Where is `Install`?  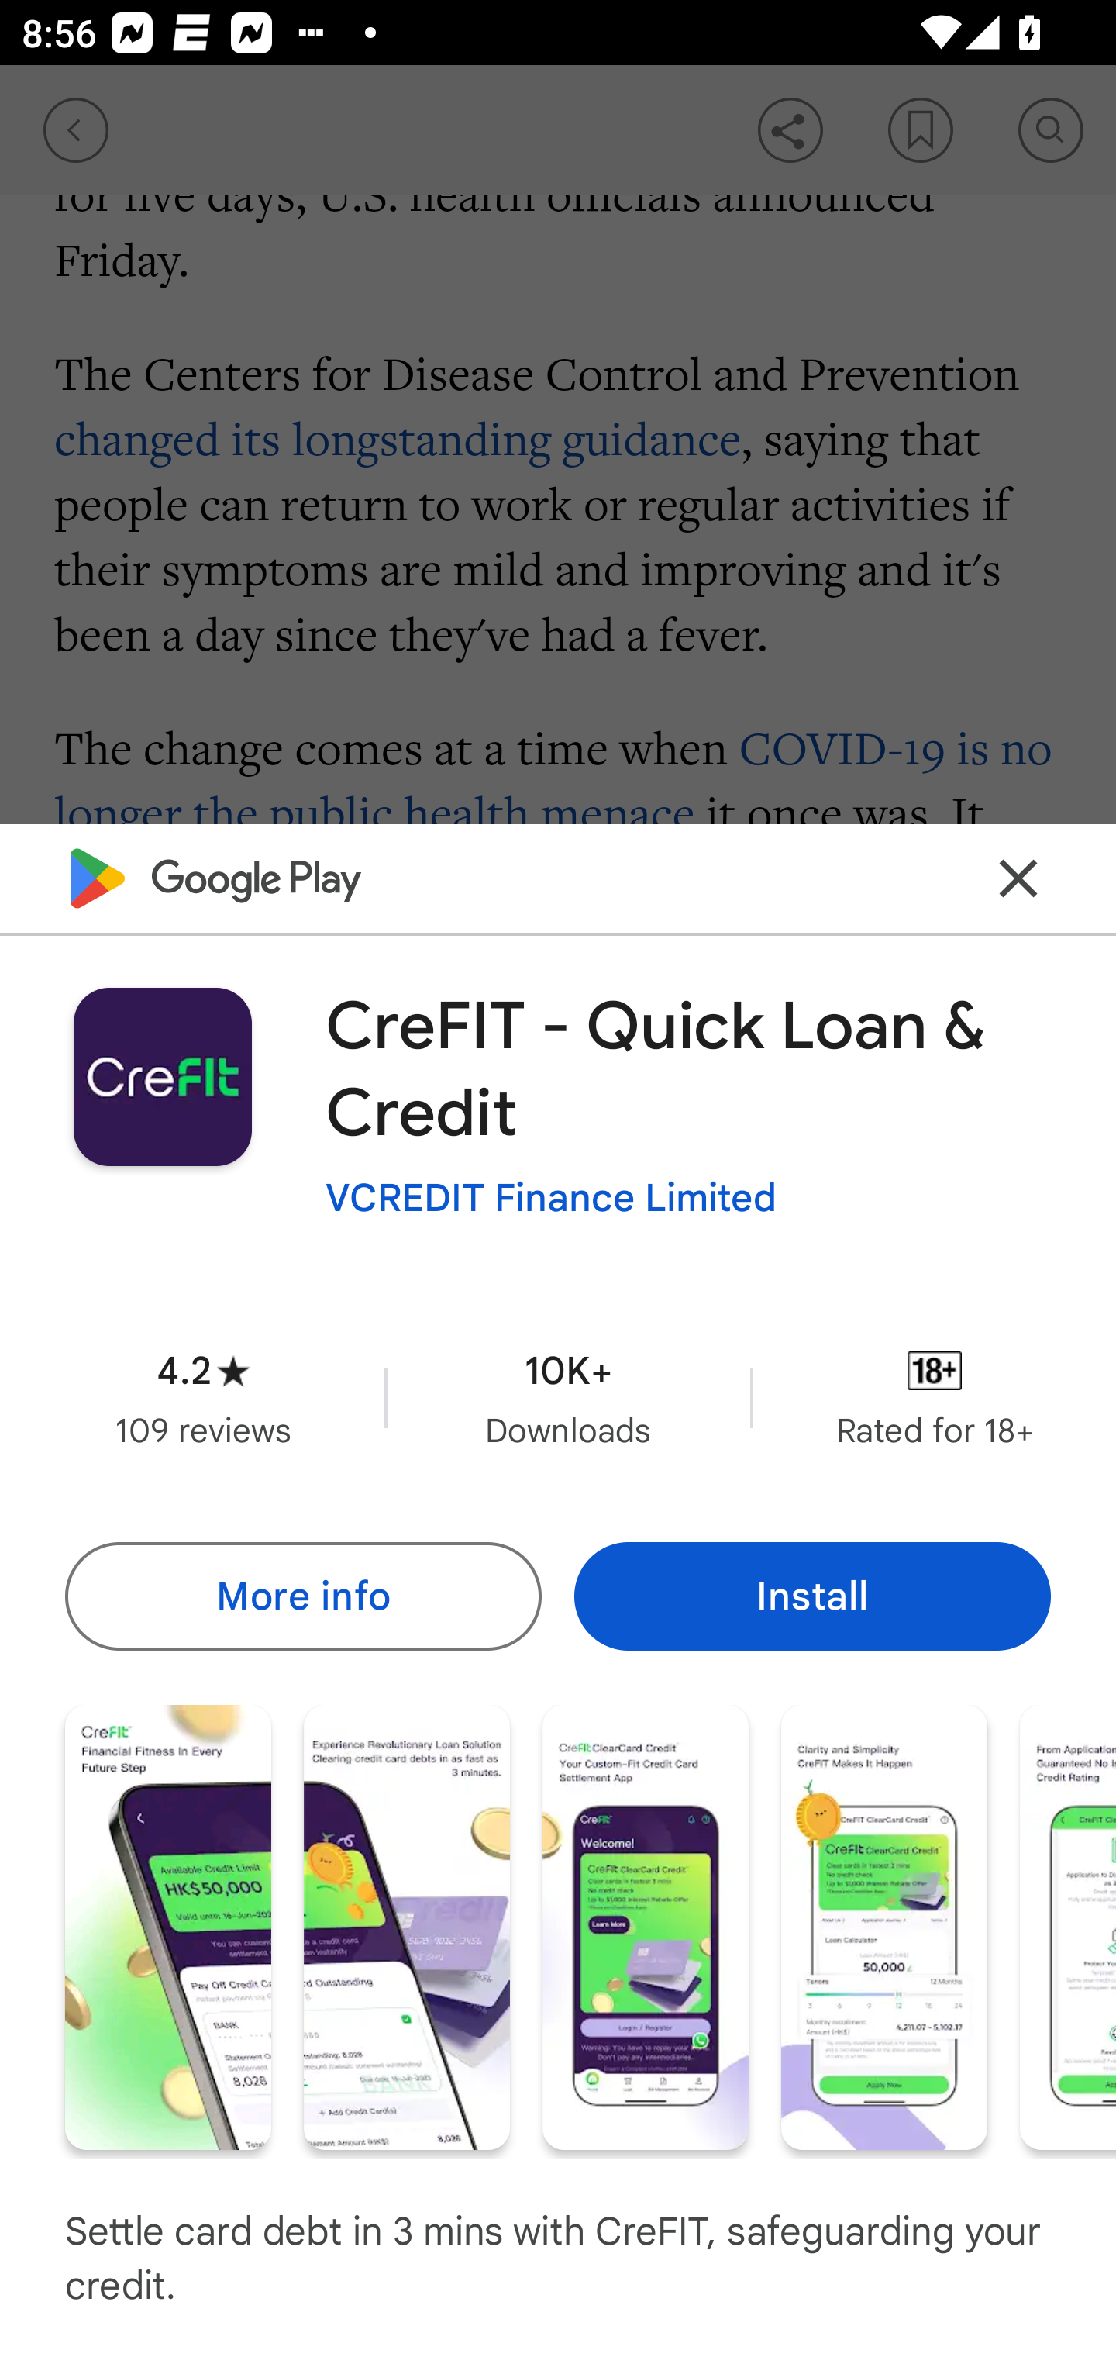
Install is located at coordinates (812, 1596).